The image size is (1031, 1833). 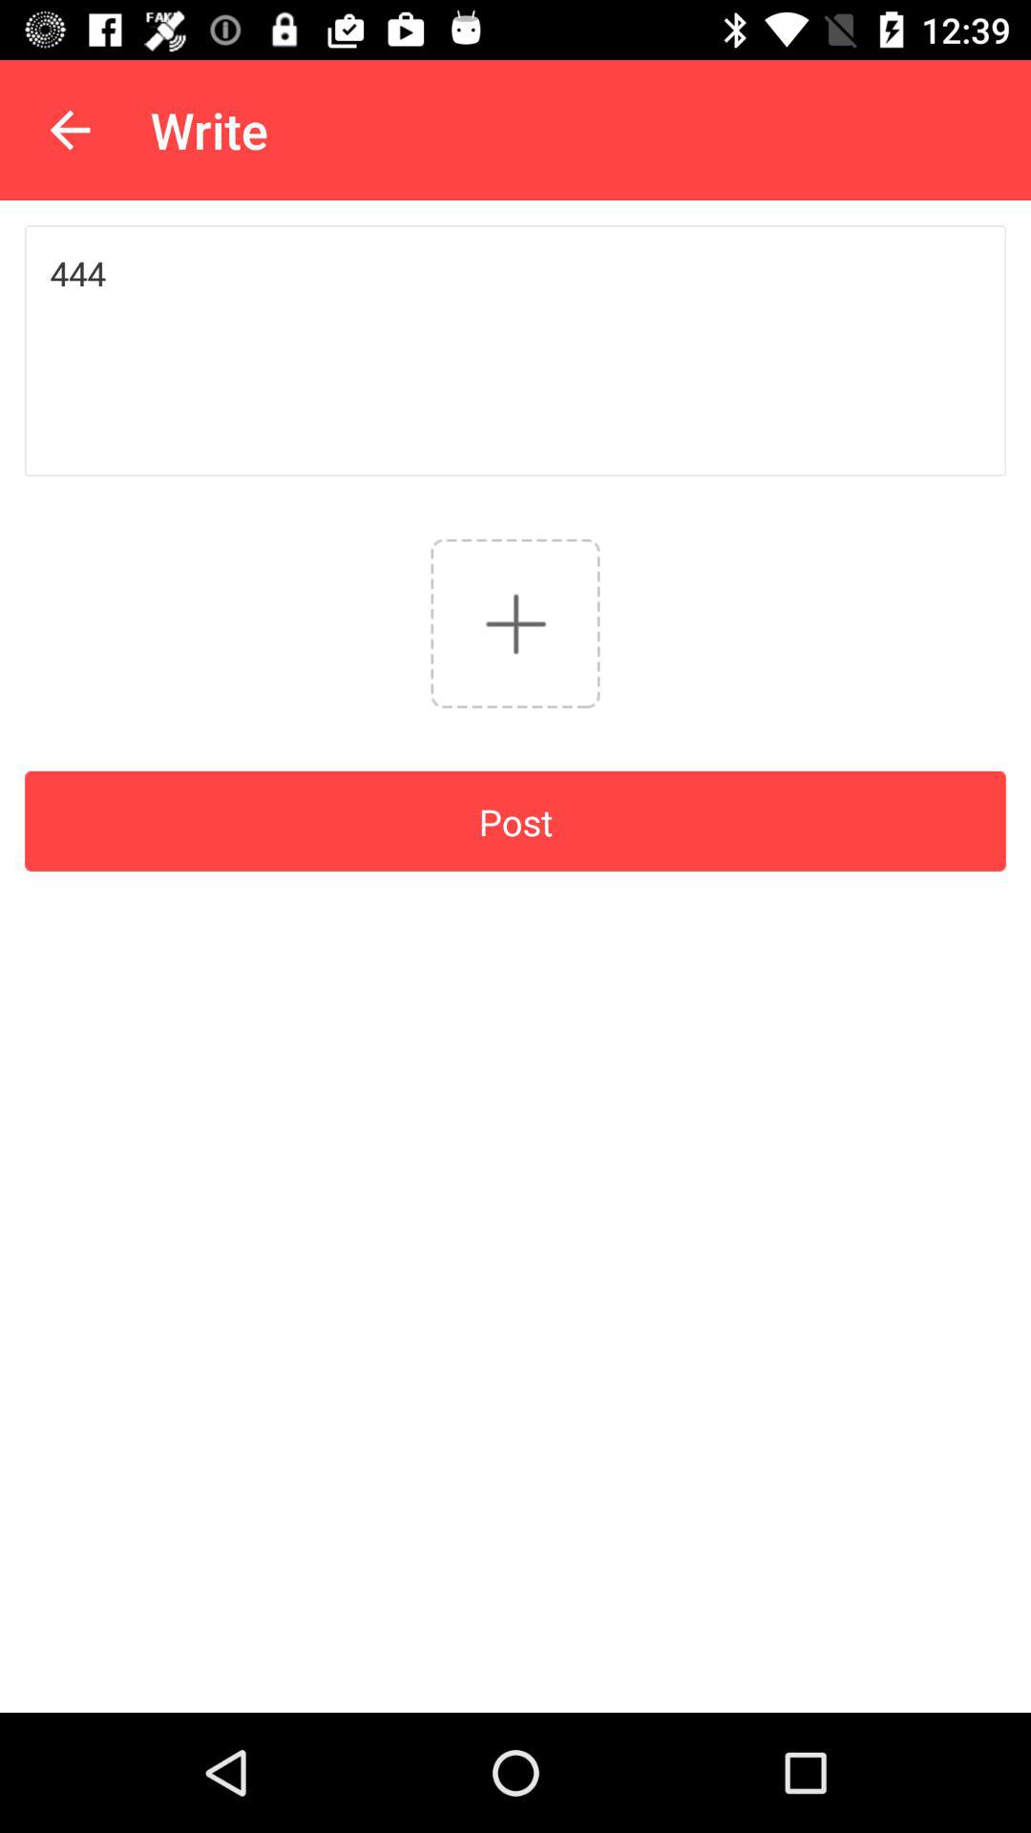 What do you see at coordinates (70, 130) in the screenshot?
I see `select the item above the 444 icon` at bounding box center [70, 130].